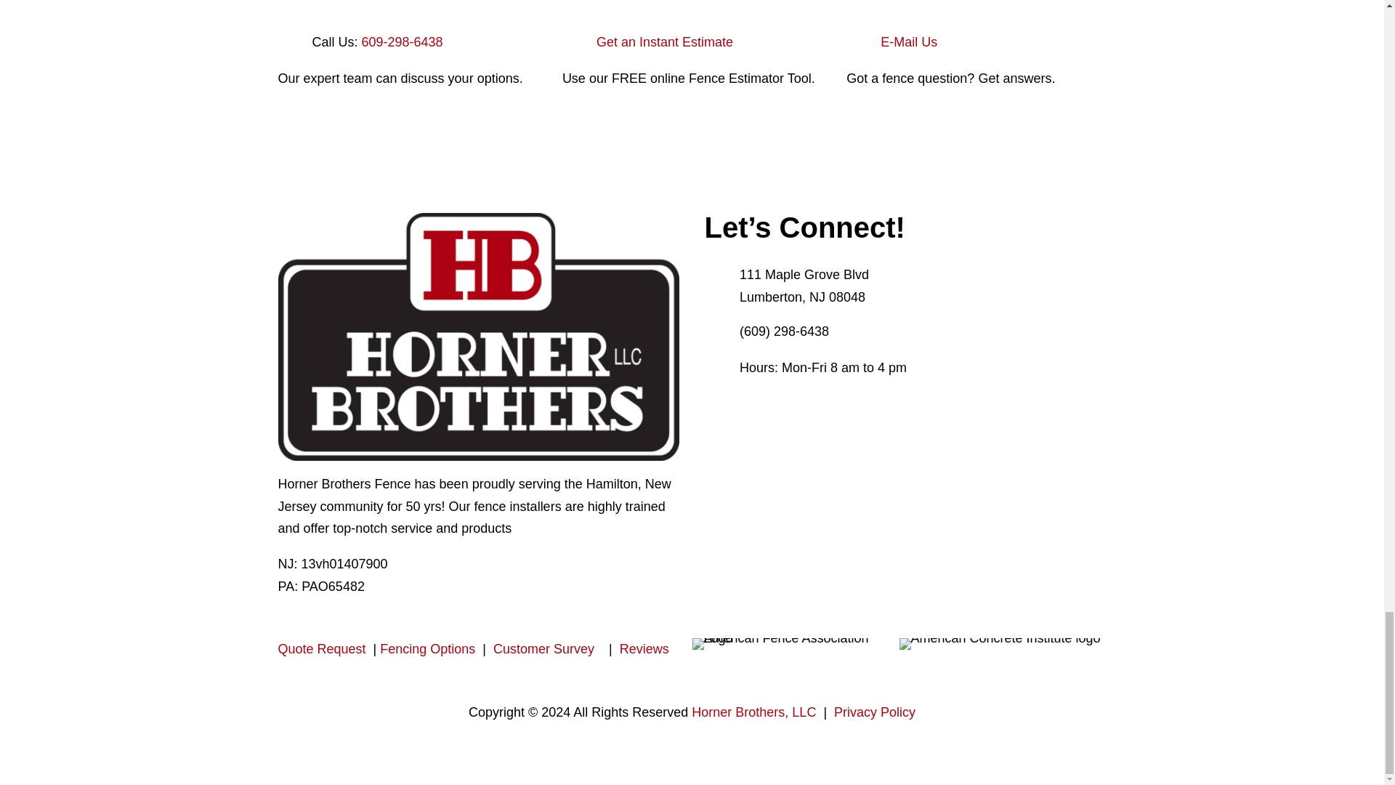 This screenshot has width=1395, height=785. Describe the element at coordinates (908, 42) in the screenshot. I see `E-Mail Us` at that location.